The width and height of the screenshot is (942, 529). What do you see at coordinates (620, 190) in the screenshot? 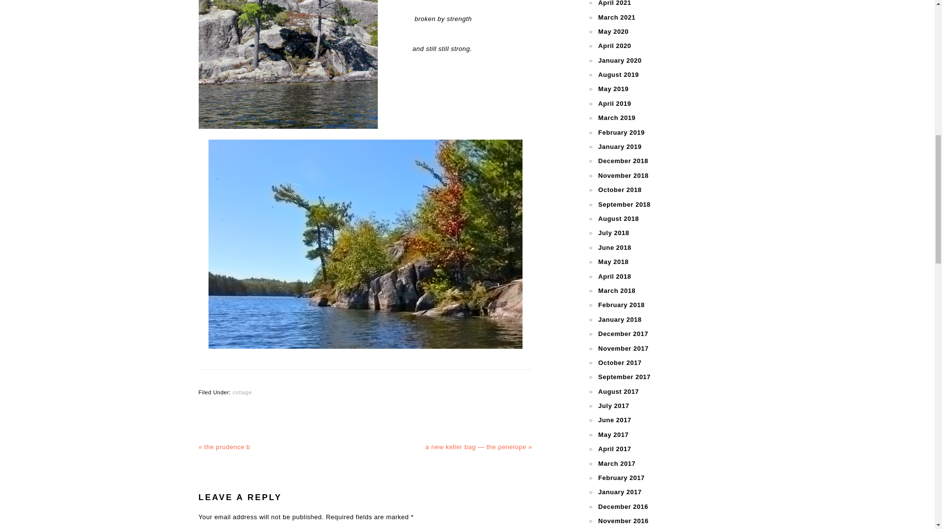
I see `October 2018` at bounding box center [620, 190].